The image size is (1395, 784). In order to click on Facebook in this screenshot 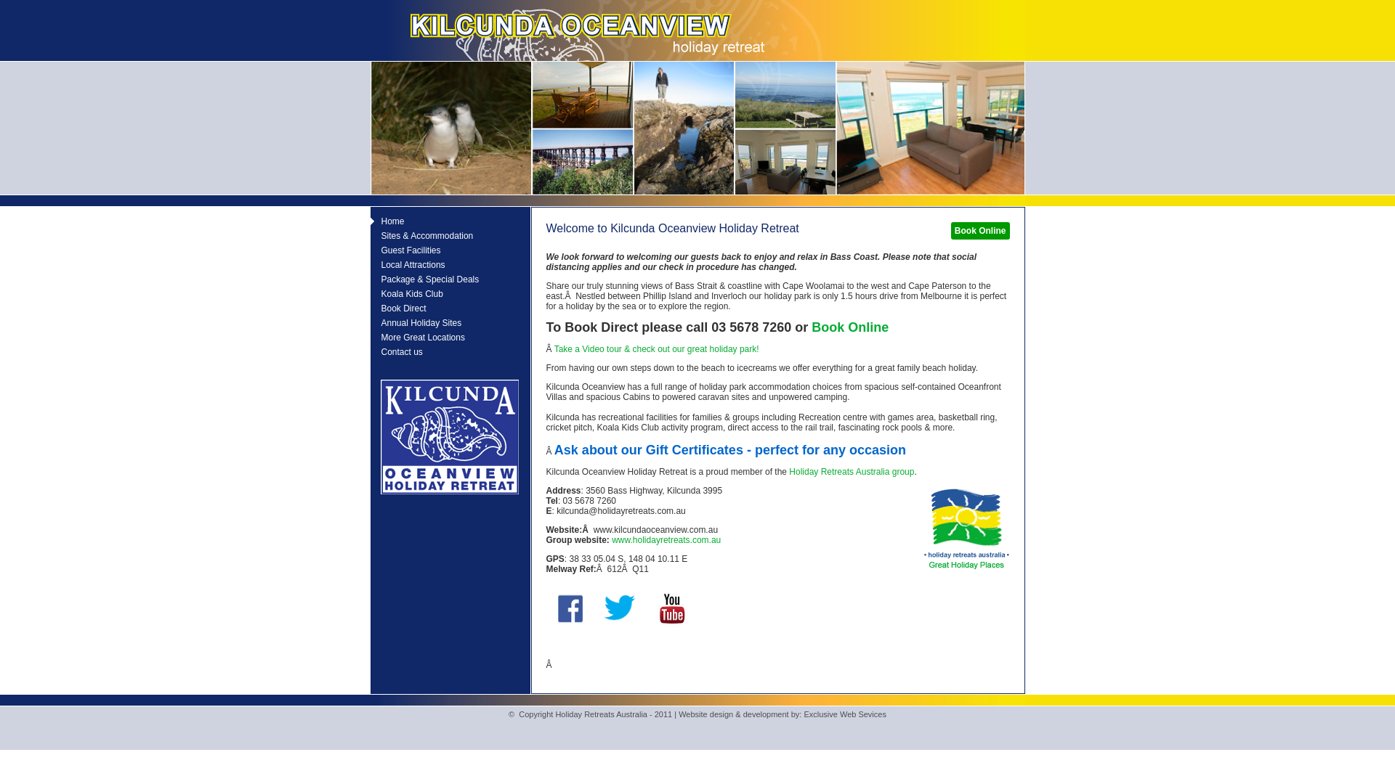, I will do `click(571, 608)`.